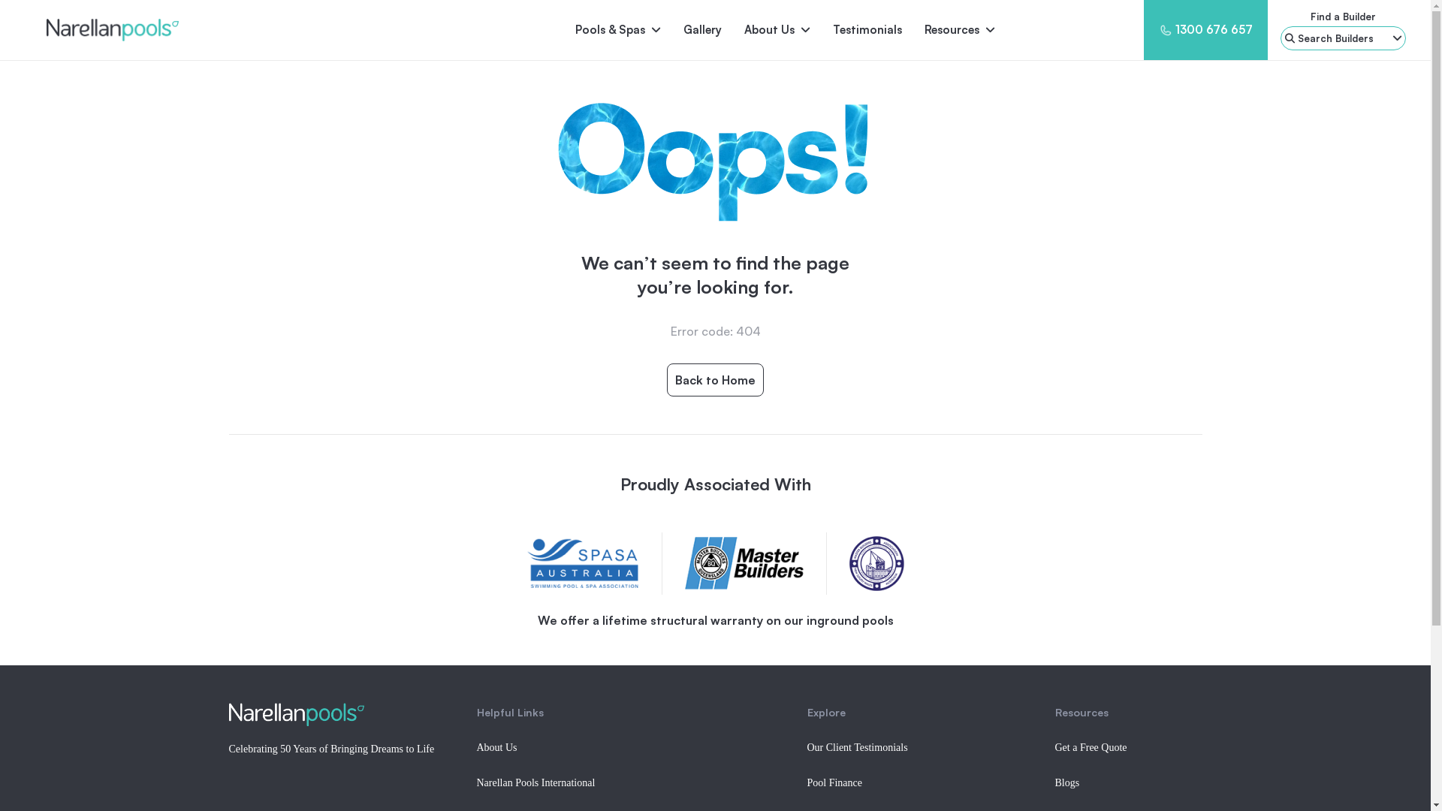  Describe the element at coordinates (1214, 30) in the screenshot. I see `1300 676 657` at that location.